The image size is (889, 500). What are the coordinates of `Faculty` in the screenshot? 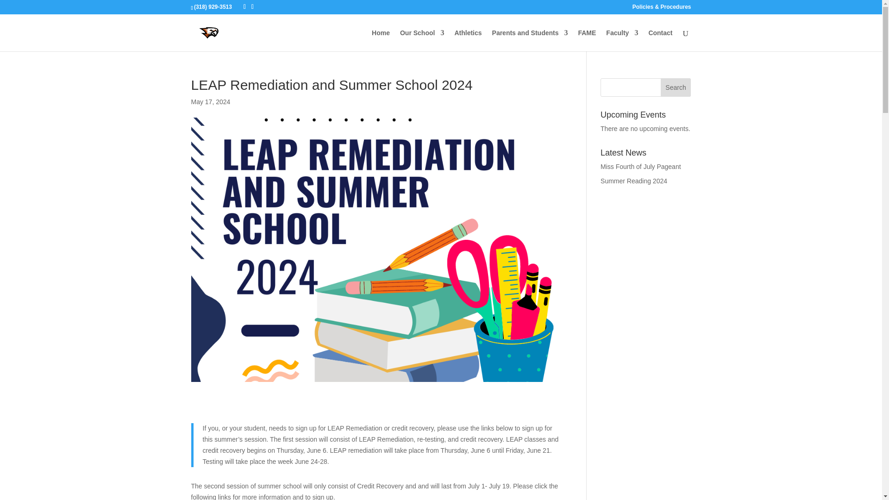 It's located at (622, 40).